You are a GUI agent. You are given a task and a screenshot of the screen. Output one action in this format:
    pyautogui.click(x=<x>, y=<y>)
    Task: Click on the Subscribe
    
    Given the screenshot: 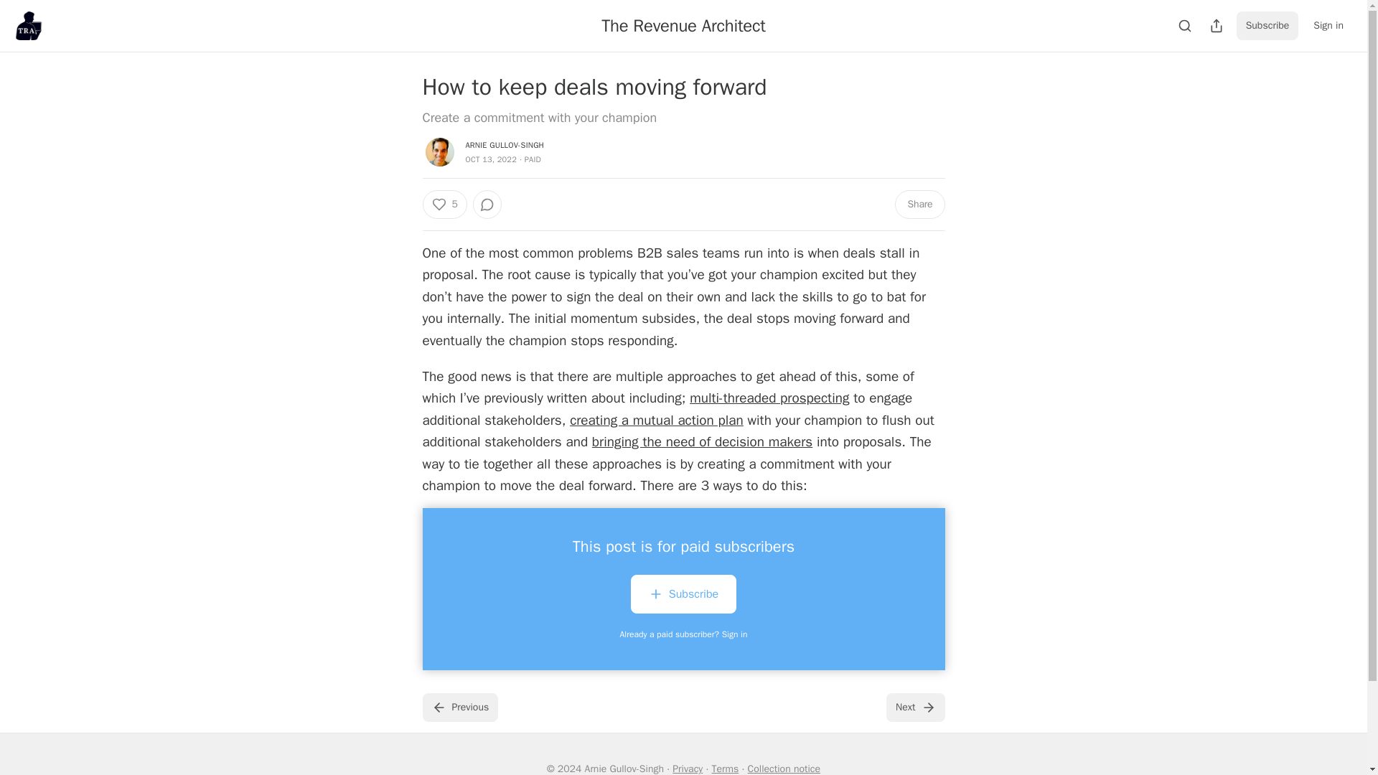 What is the action you would take?
    pyautogui.click(x=1267, y=26)
    